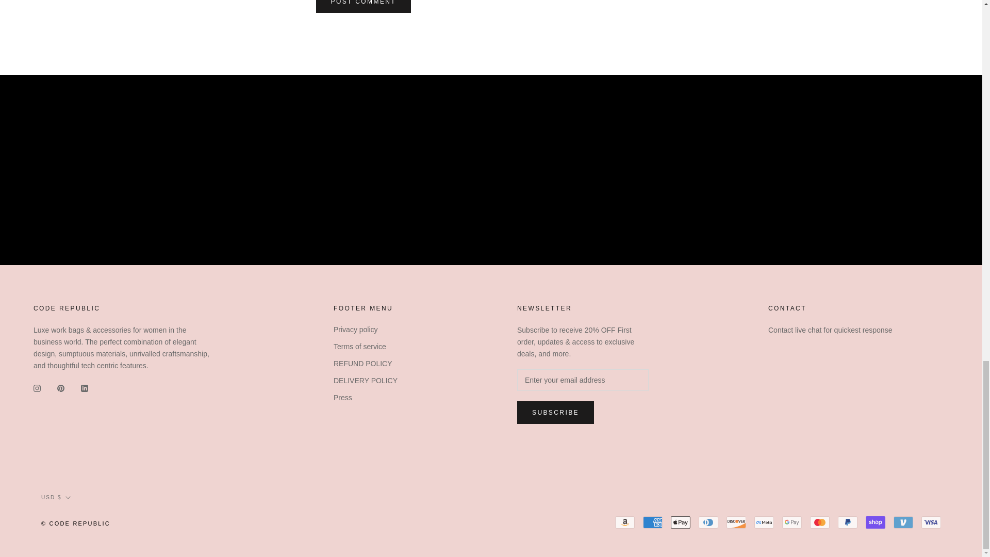  I want to click on American Express, so click(652, 522).